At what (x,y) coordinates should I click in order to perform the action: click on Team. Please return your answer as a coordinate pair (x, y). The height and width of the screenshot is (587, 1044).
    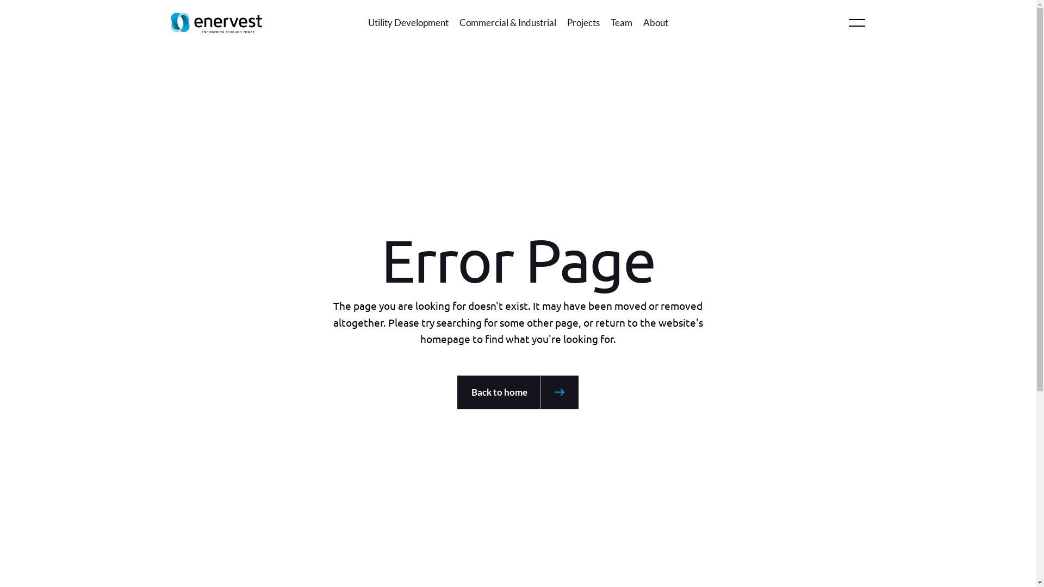
    Looking at the image, I should click on (621, 23).